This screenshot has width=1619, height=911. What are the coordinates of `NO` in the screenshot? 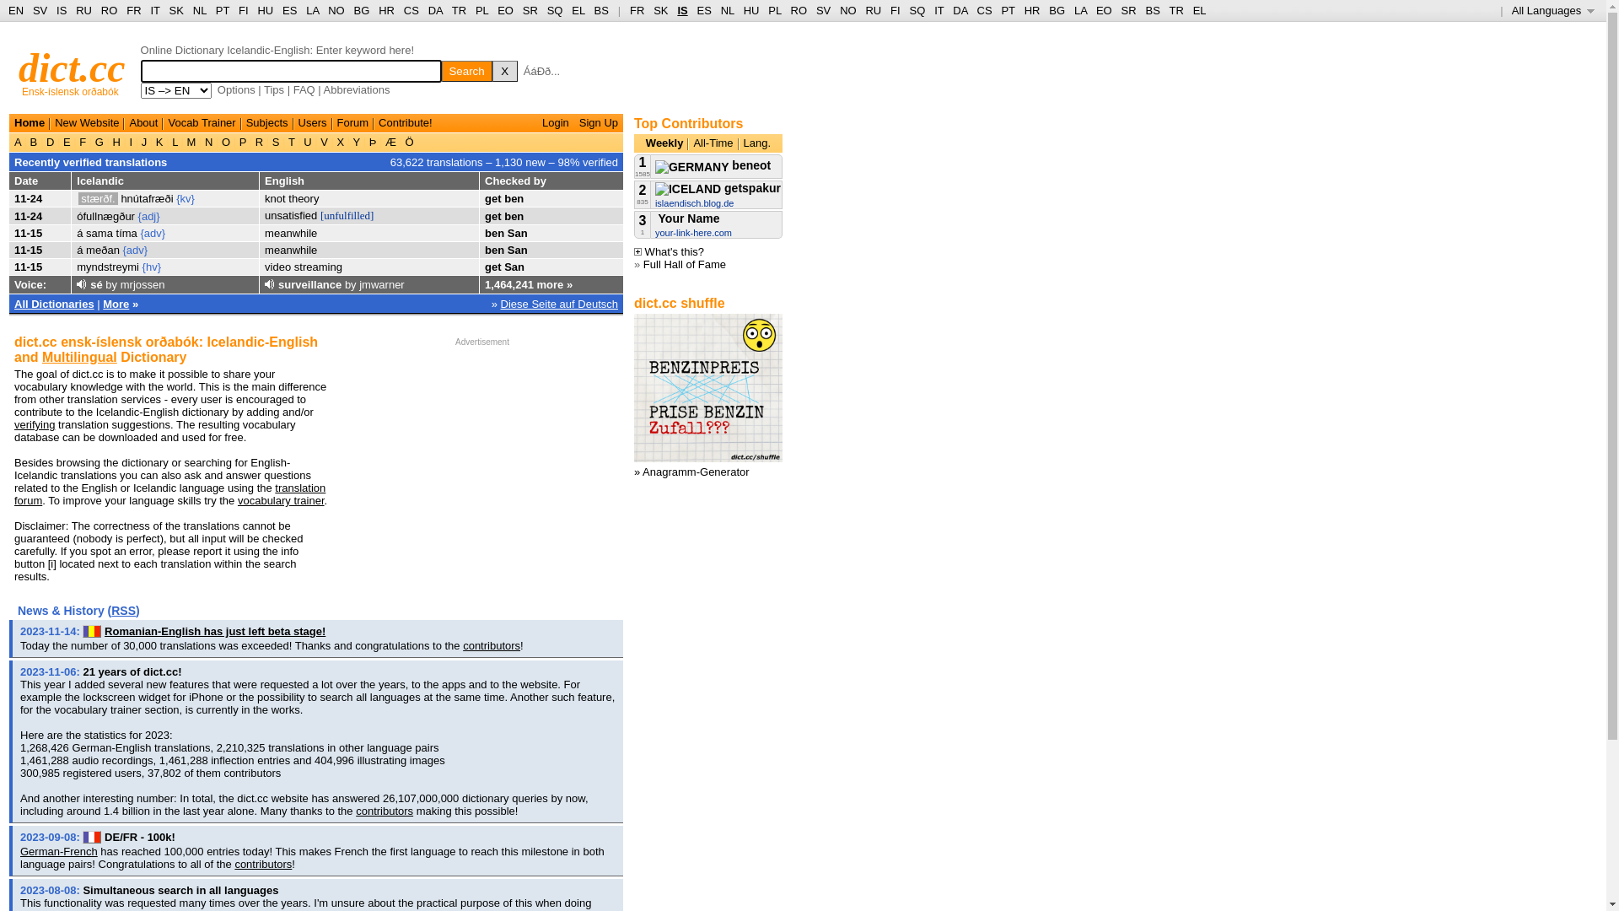 It's located at (848, 10).